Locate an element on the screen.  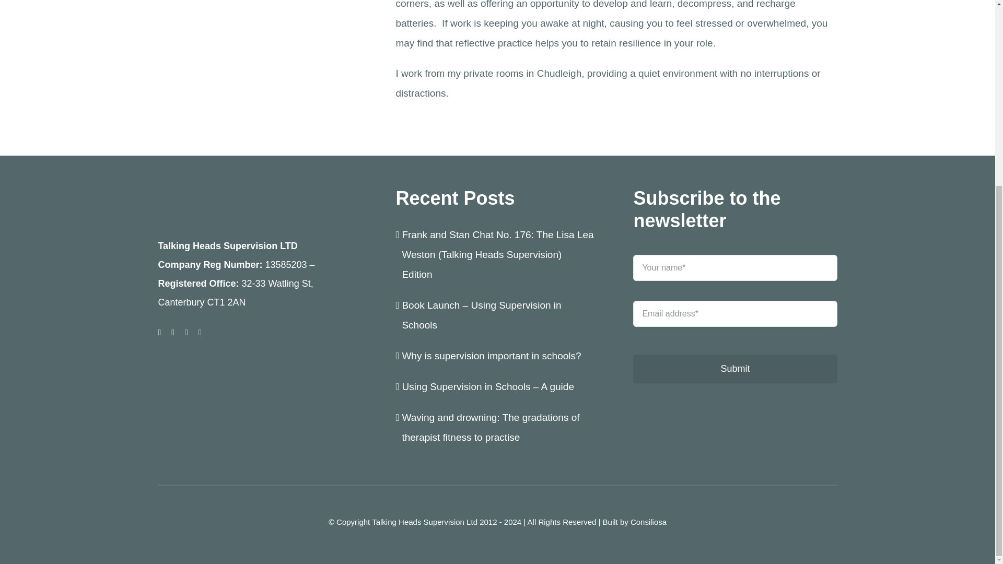
Why is supervision important in schools?  is located at coordinates (493, 356).